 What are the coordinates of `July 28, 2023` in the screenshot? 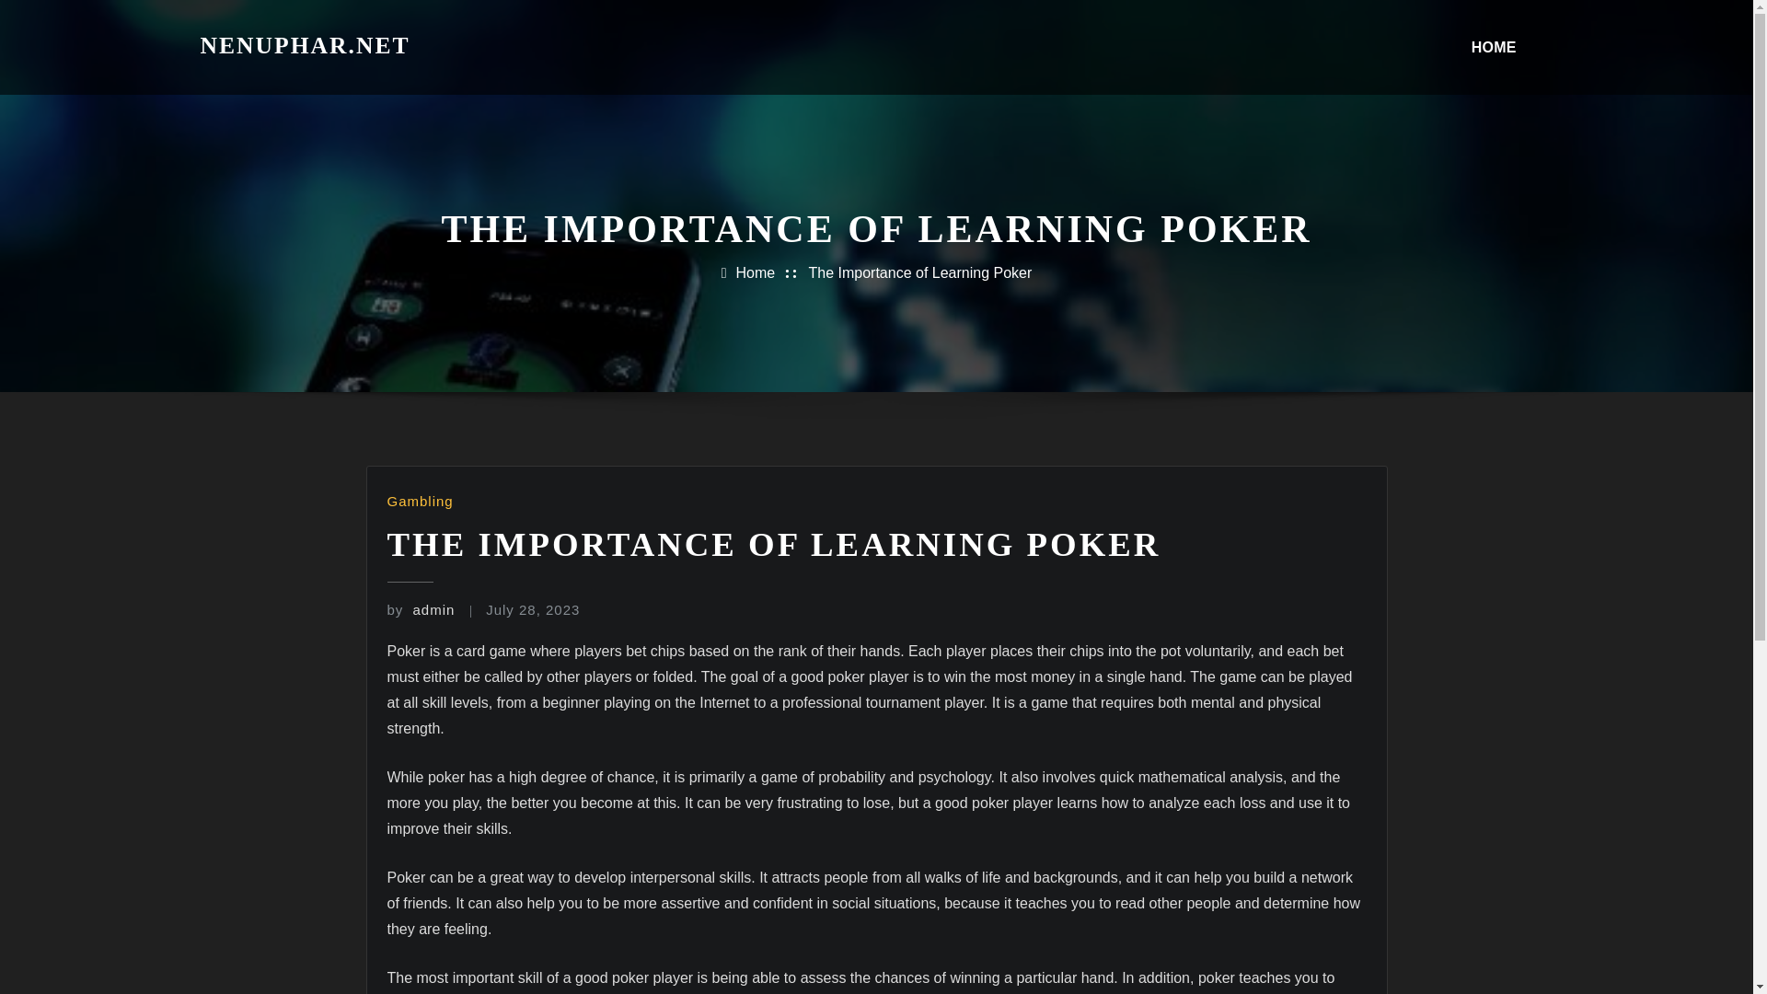 It's located at (532, 609).